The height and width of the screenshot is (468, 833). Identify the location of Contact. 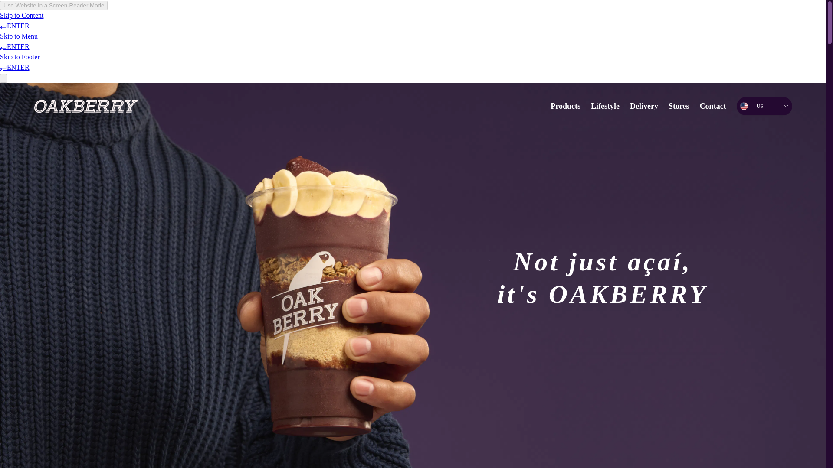
(713, 106).